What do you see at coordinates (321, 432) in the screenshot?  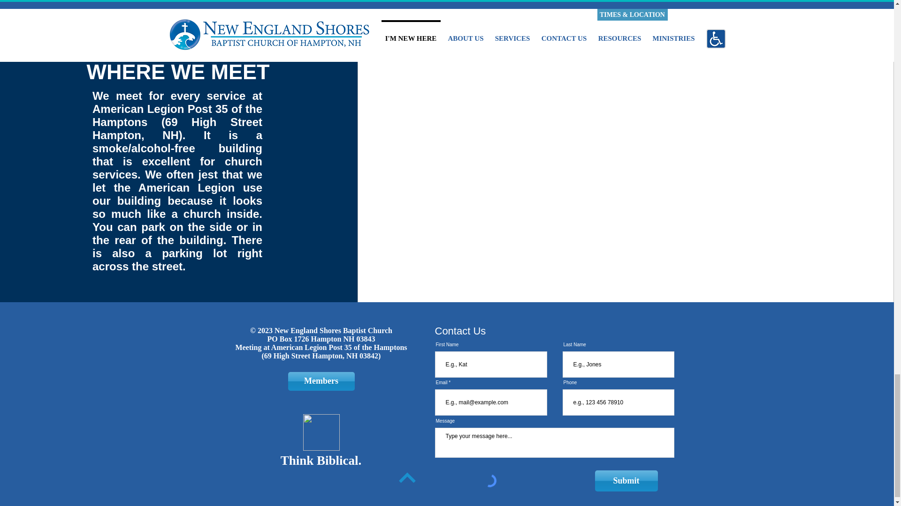 I see `NESBC Logo Button.png` at bounding box center [321, 432].